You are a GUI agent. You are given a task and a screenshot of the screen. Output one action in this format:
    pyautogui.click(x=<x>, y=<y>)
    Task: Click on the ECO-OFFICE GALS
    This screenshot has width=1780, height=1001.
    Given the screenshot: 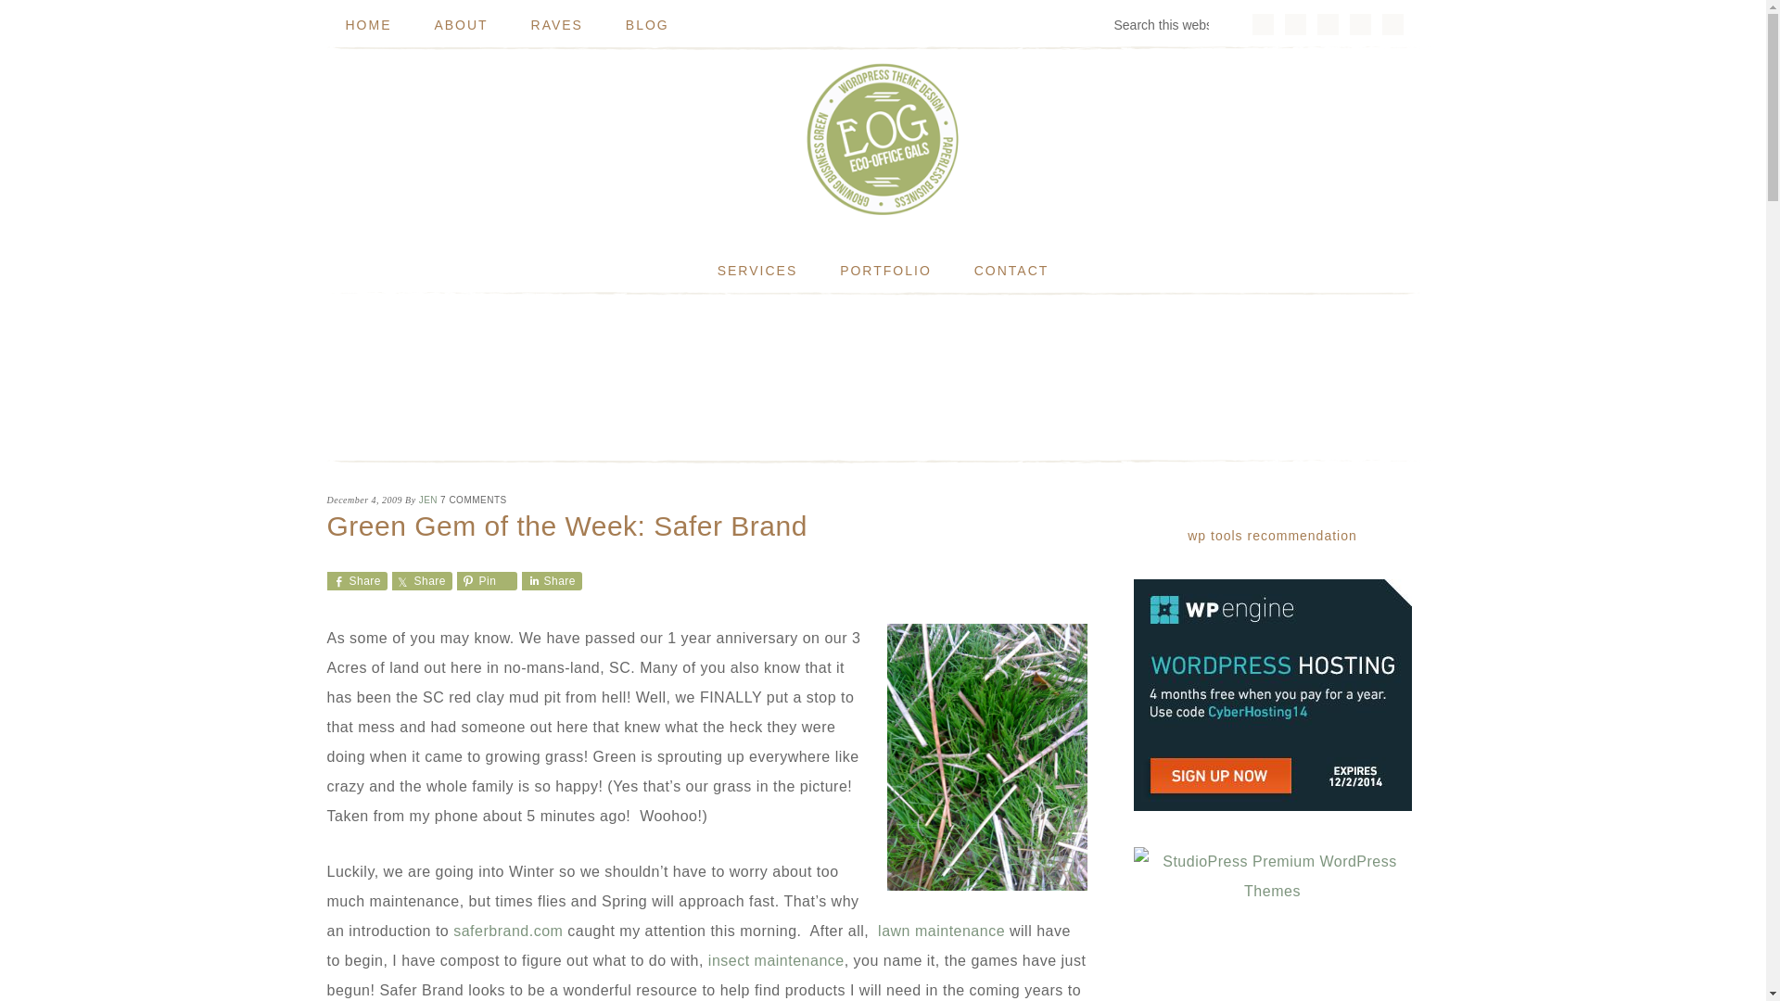 What is the action you would take?
    pyautogui.click(x=882, y=139)
    